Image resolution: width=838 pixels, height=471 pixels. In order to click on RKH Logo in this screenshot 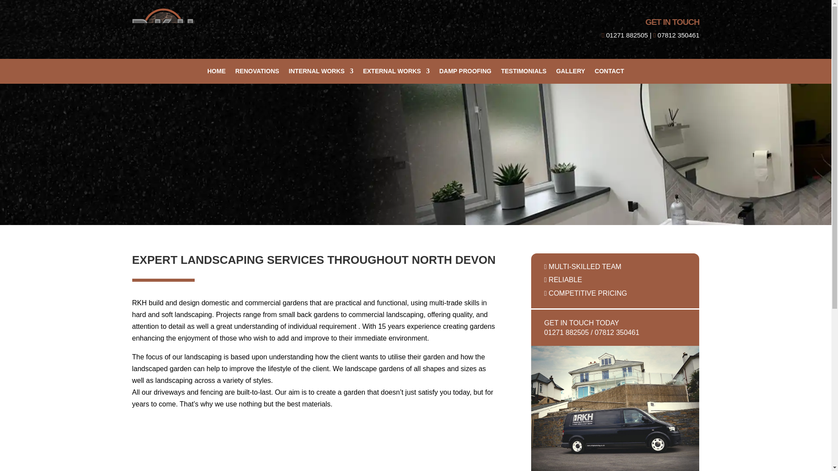, I will do `click(163, 29)`.